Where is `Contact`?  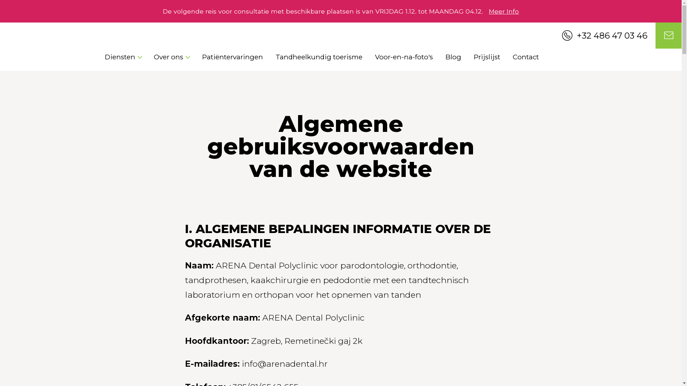 Contact is located at coordinates (526, 57).